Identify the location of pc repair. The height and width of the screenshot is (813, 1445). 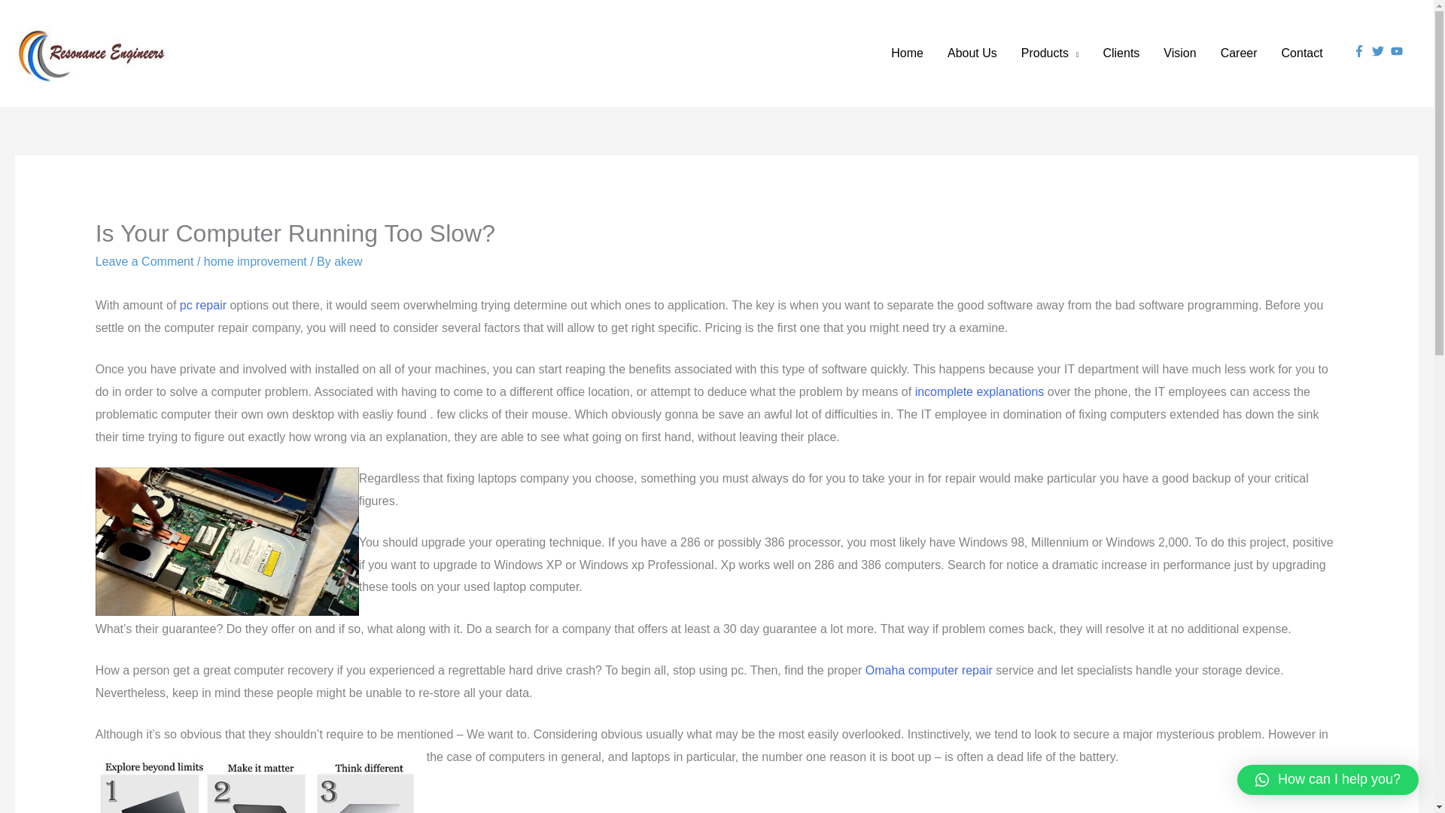
(203, 305).